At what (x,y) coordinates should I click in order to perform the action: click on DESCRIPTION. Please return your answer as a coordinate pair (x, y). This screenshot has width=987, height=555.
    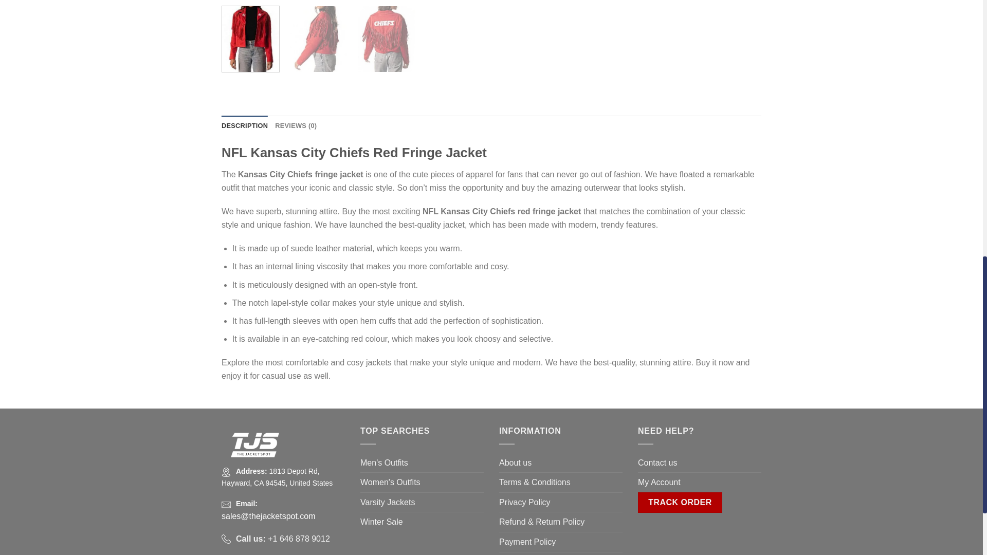
    Looking at the image, I should click on (244, 125).